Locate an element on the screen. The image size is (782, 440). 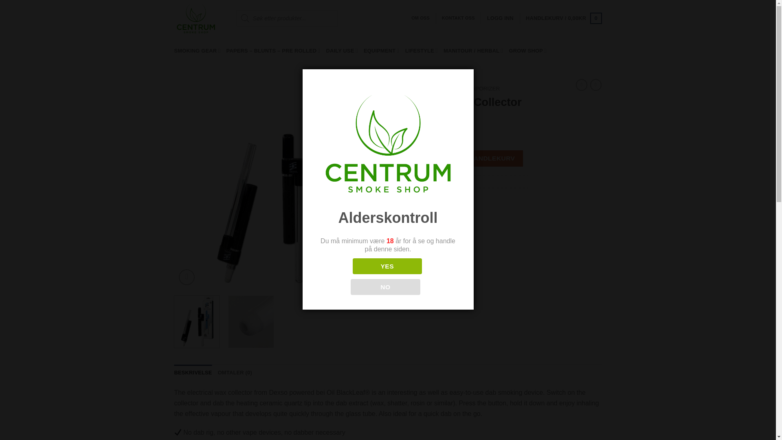
LIFESTYLE is located at coordinates (421, 51).